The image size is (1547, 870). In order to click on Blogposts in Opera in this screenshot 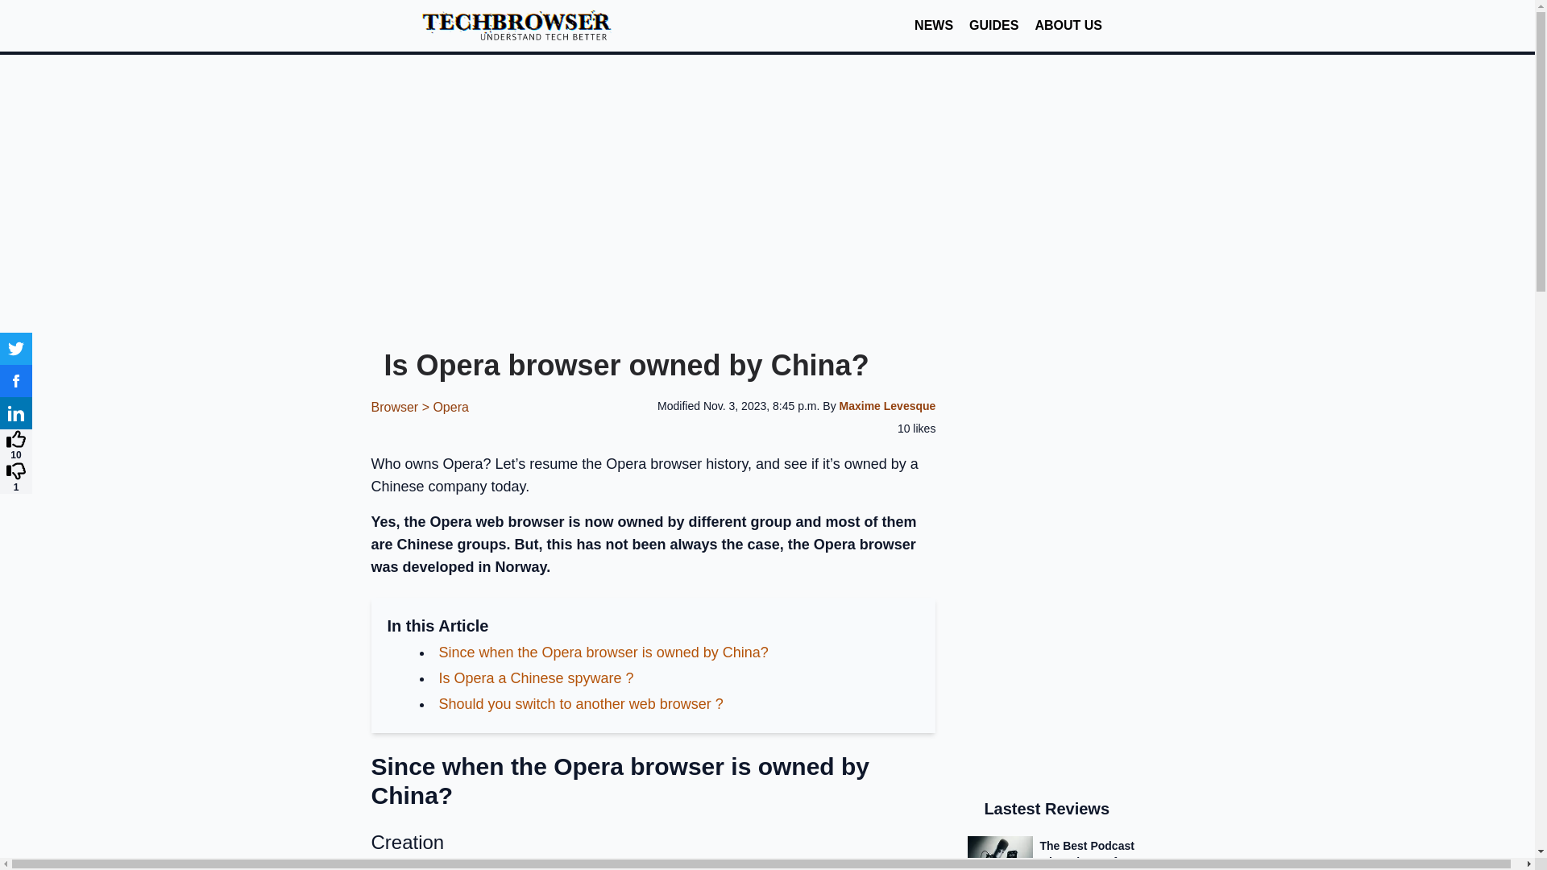, I will do `click(450, 407)`.